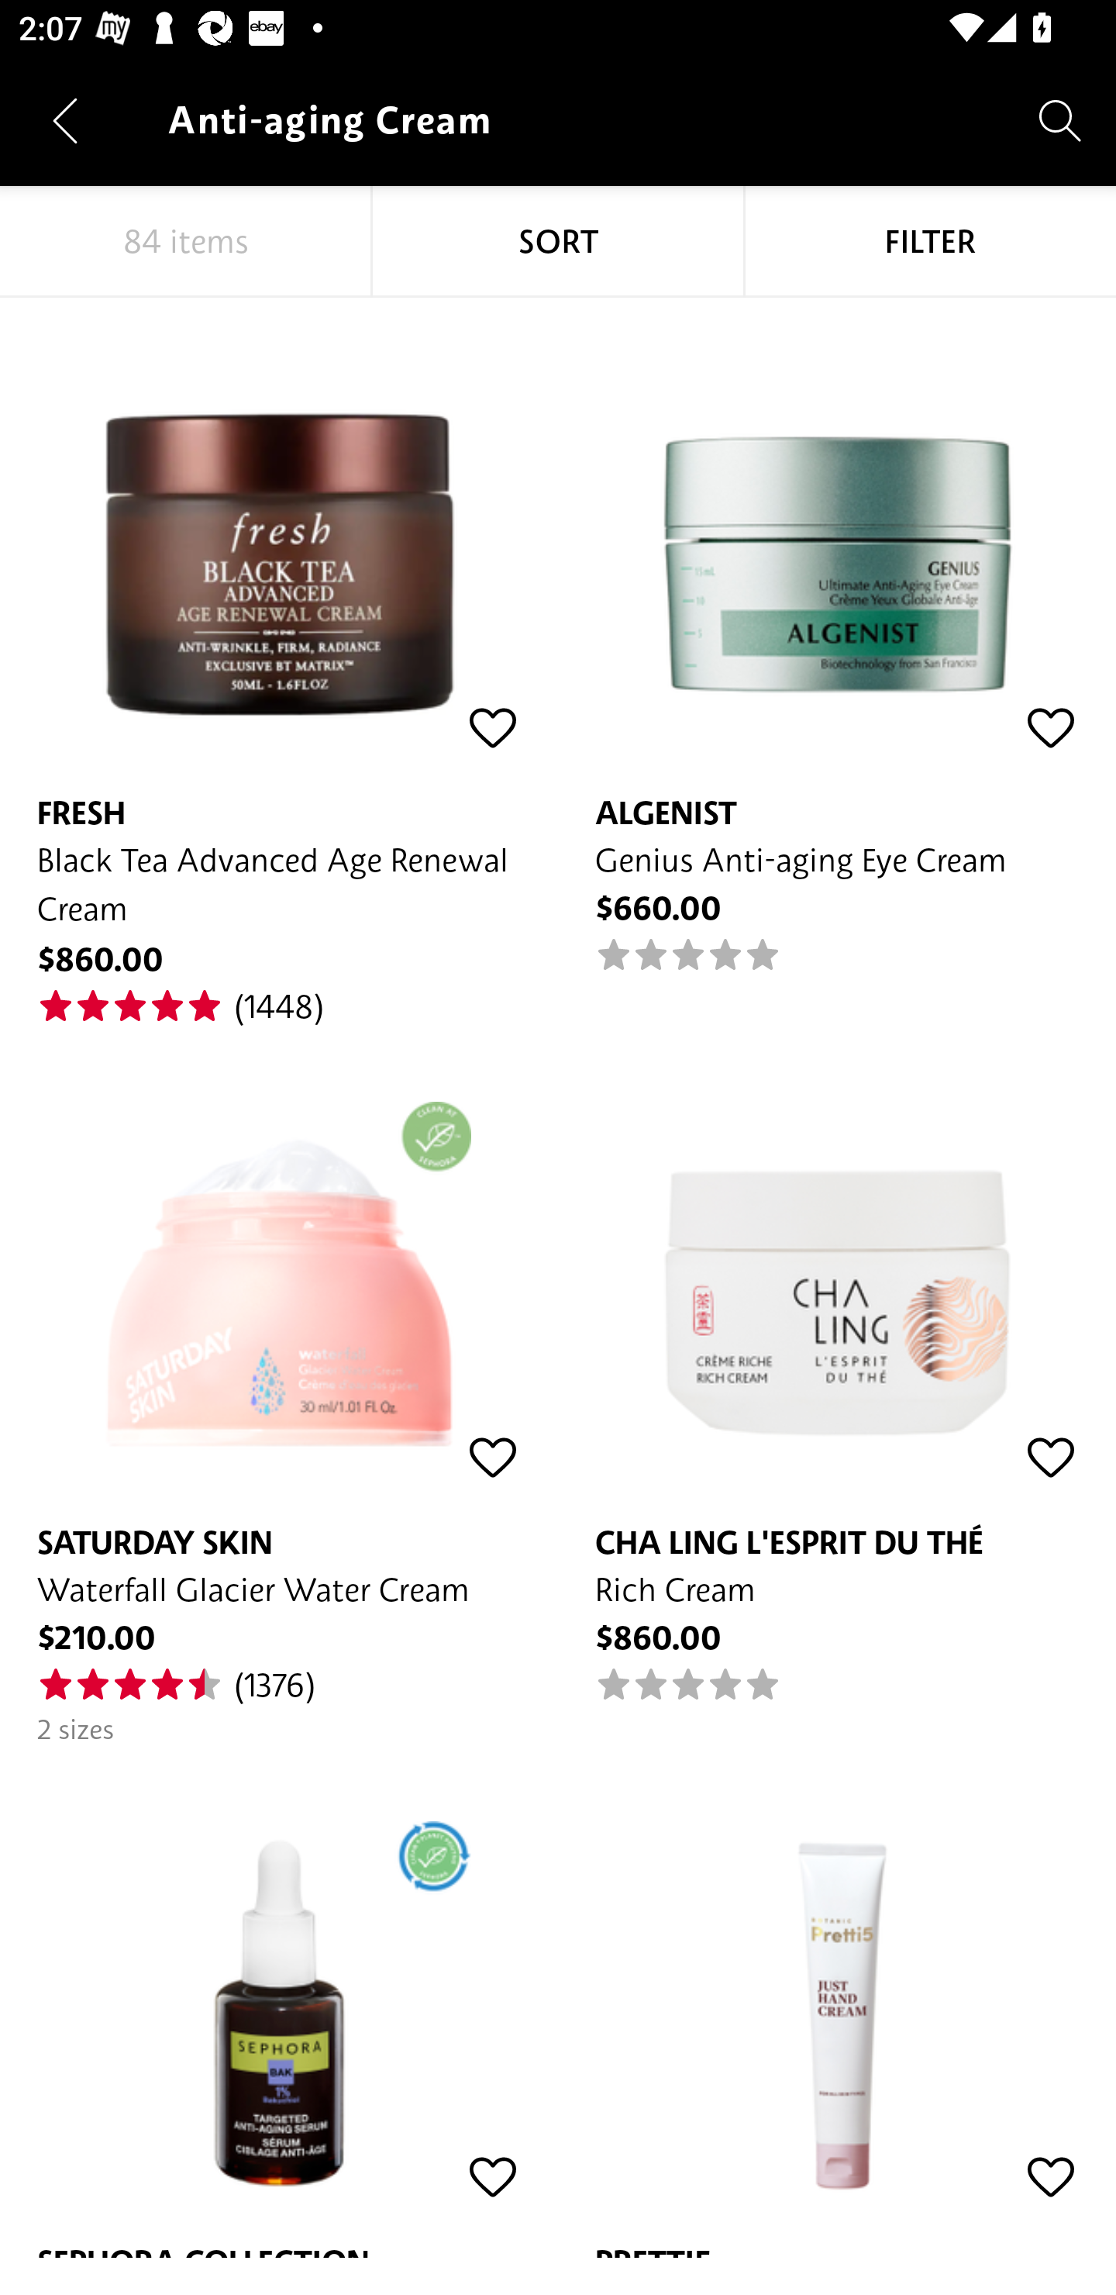 Image resolution: width=1116 pixels, height=2295 pixels. I want to click on FILTER, so click(930, 242).